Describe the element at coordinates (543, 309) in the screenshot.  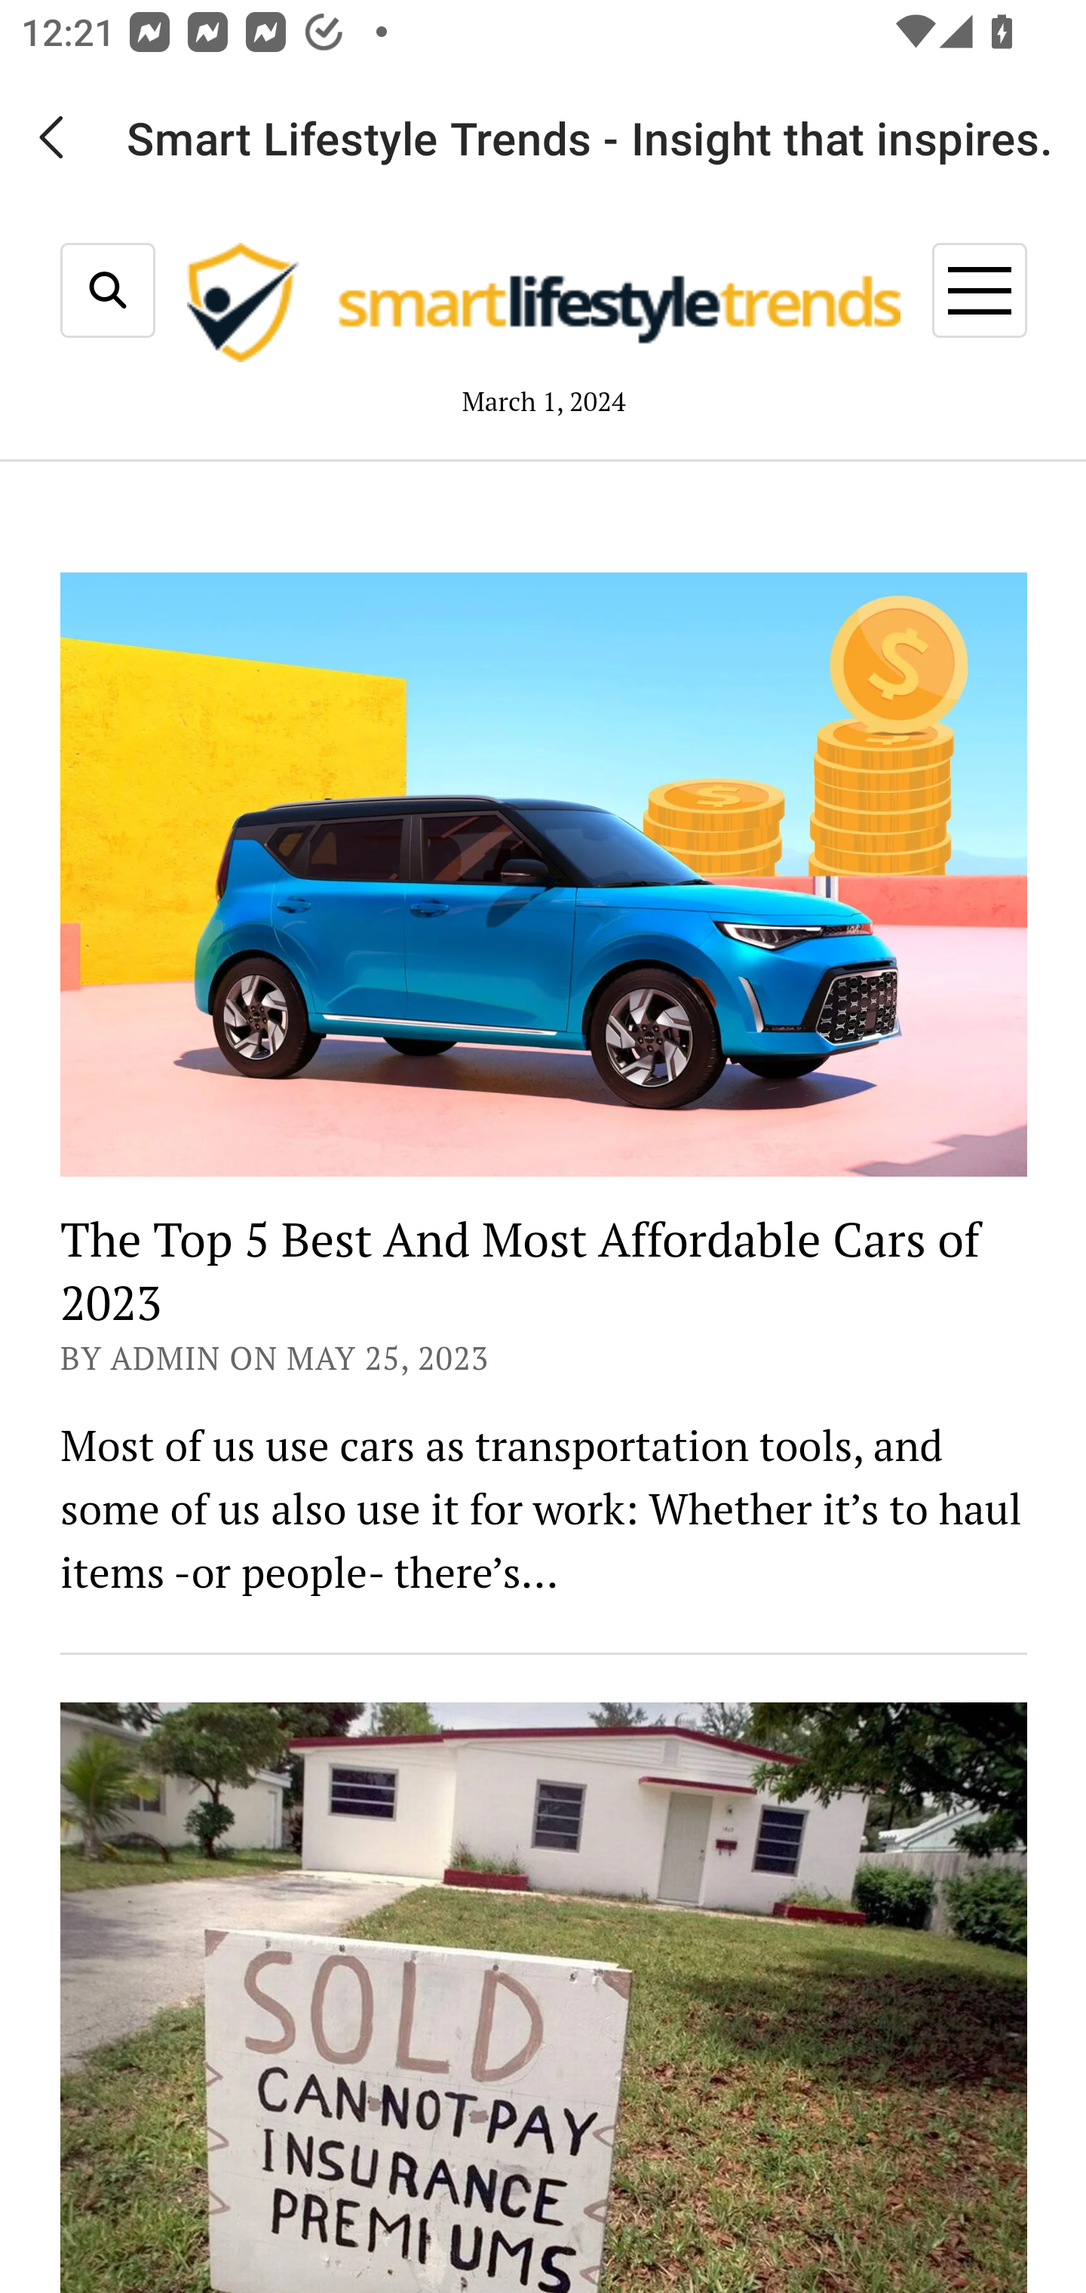
I see `Smart Lifestyle Trends` at that location.